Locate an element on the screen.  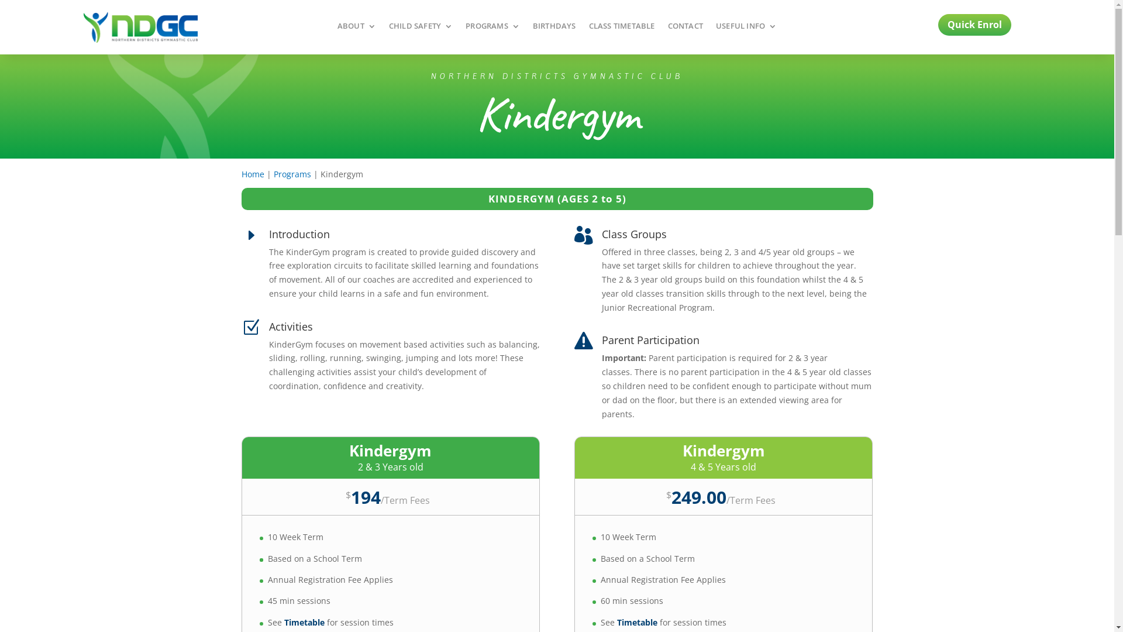
CHILD SAFETY is located at coordinates (421, 29).